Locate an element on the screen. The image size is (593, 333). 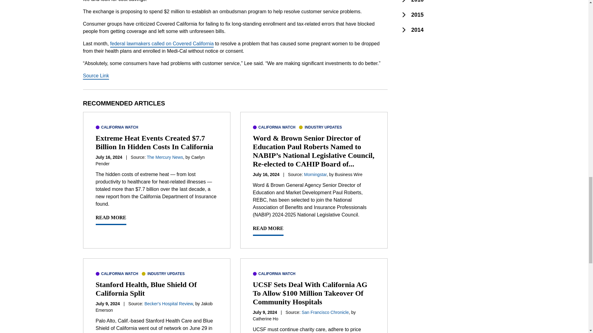
Morningstar is located at coordinates (315, 175).